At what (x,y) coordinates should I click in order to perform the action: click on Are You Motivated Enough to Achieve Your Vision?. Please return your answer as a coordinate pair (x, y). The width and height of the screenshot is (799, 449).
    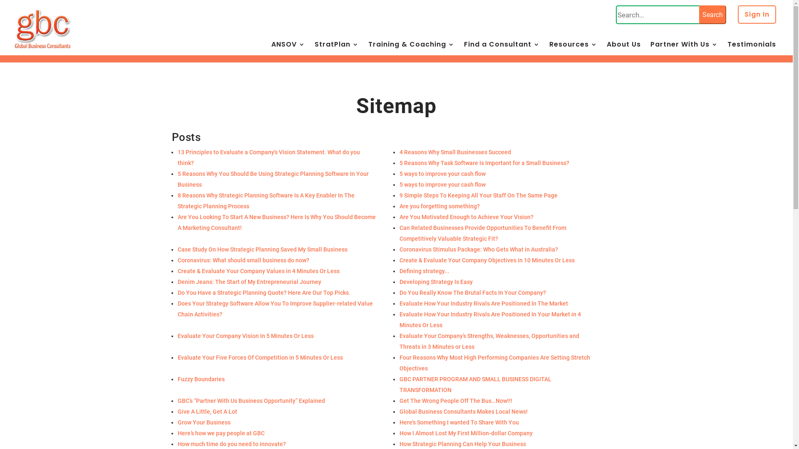
    Looking at the image, I should click on (499, 217).